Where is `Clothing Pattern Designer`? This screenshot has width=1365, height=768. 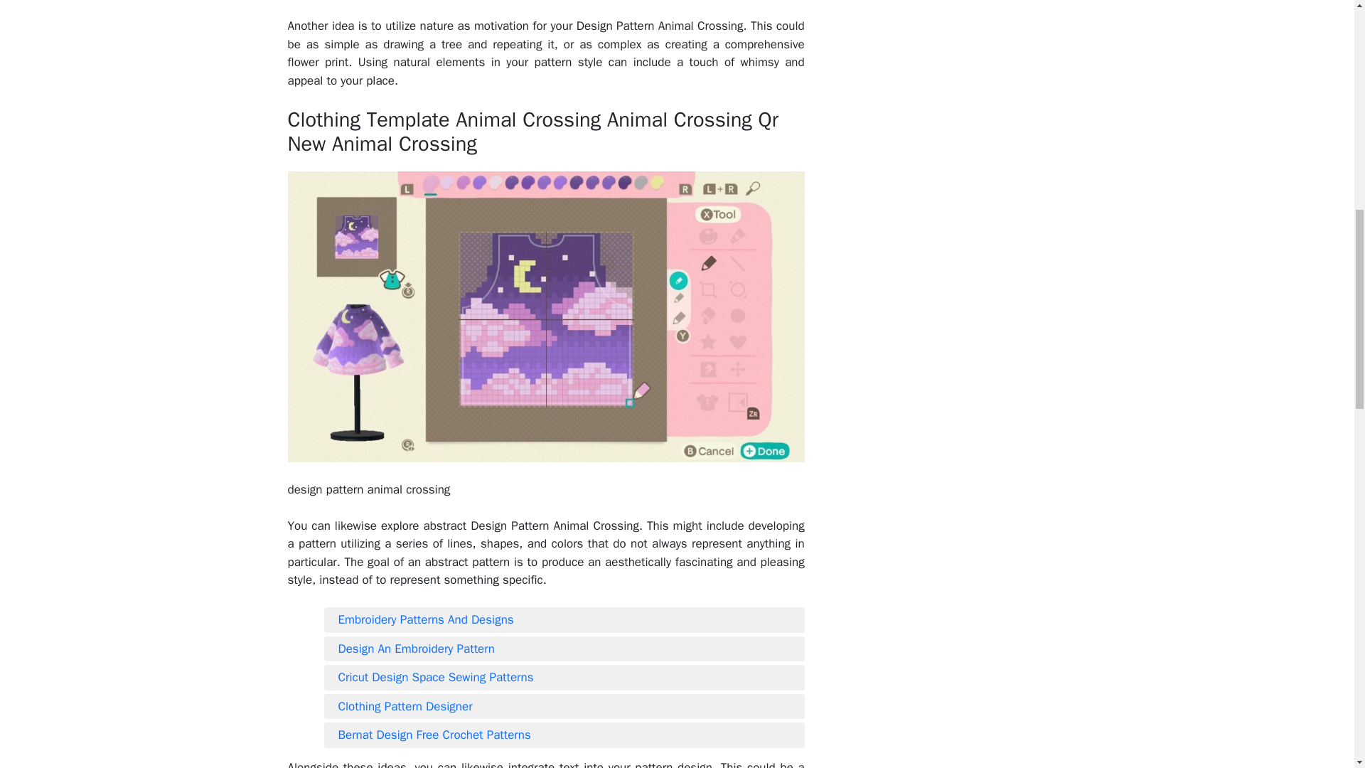
Clothing Pattern Designer is located at coordinates (564, 706).